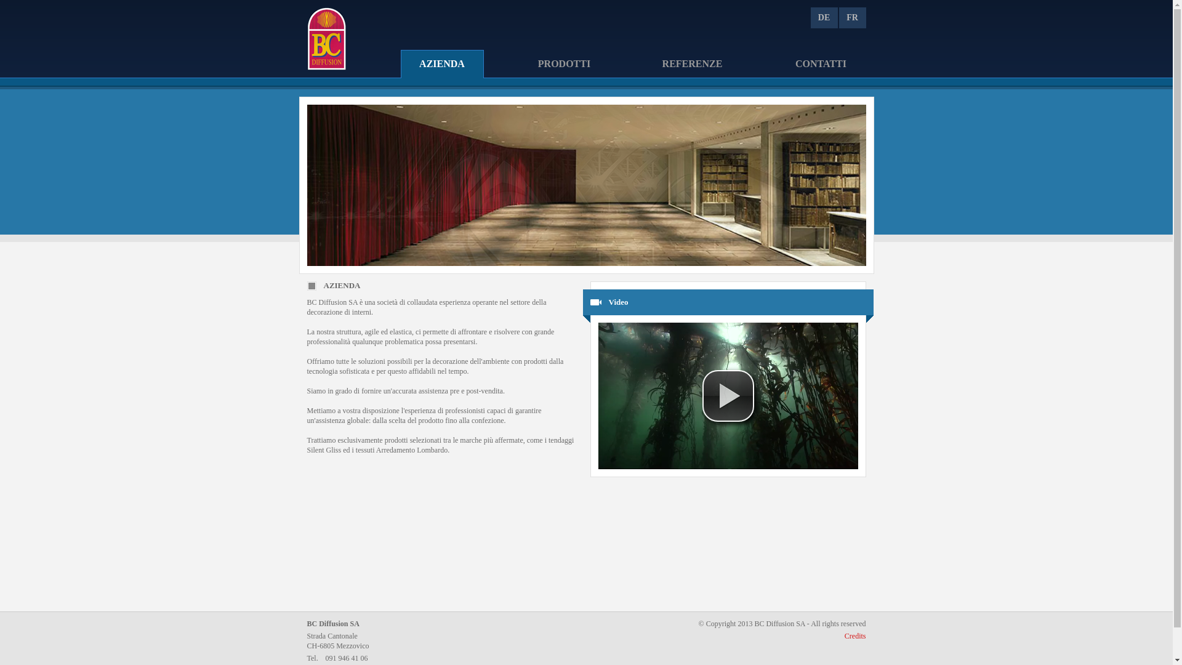 The image size is (1182, 665). I want to click on REFERENZE, so click(692, 65).